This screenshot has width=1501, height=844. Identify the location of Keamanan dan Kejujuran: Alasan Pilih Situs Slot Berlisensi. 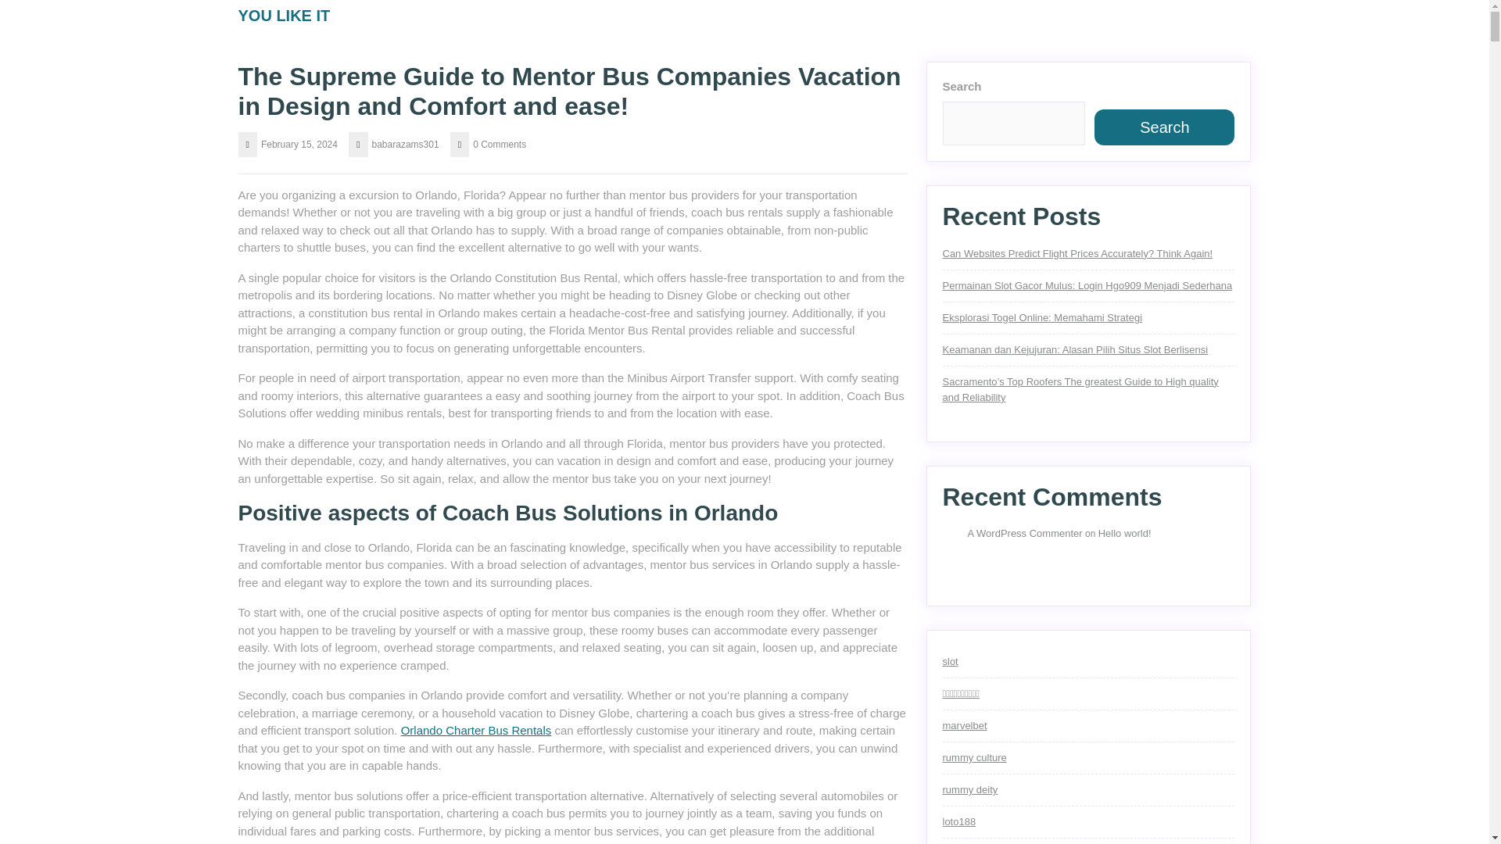
(1075, 349).